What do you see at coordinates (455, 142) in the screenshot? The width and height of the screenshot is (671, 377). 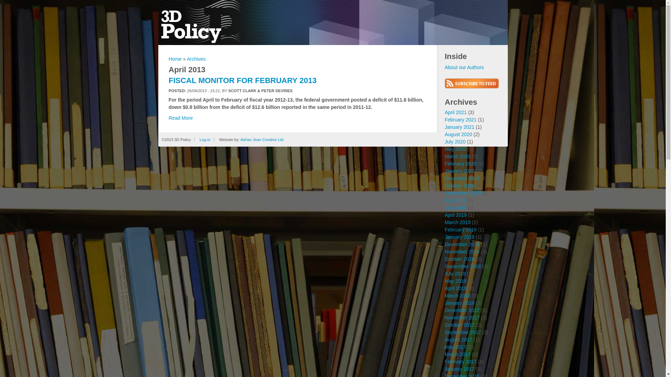 I see `July 2020` at bounding box center [455, 142].